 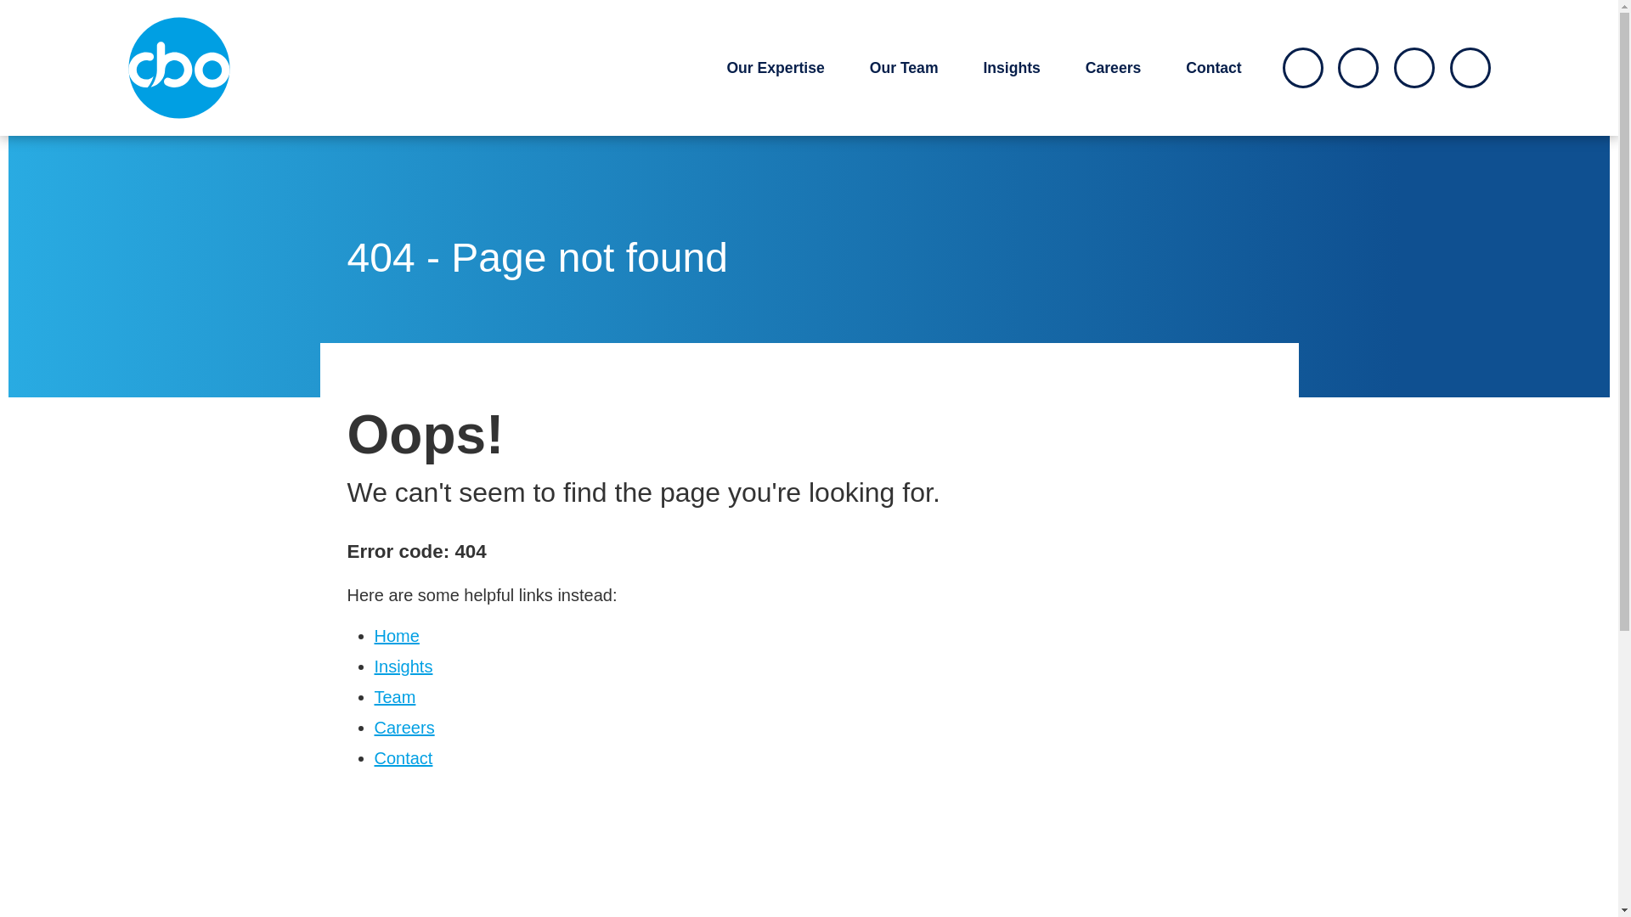 I want to click on Our Expertise, so click(x=775, y=68).